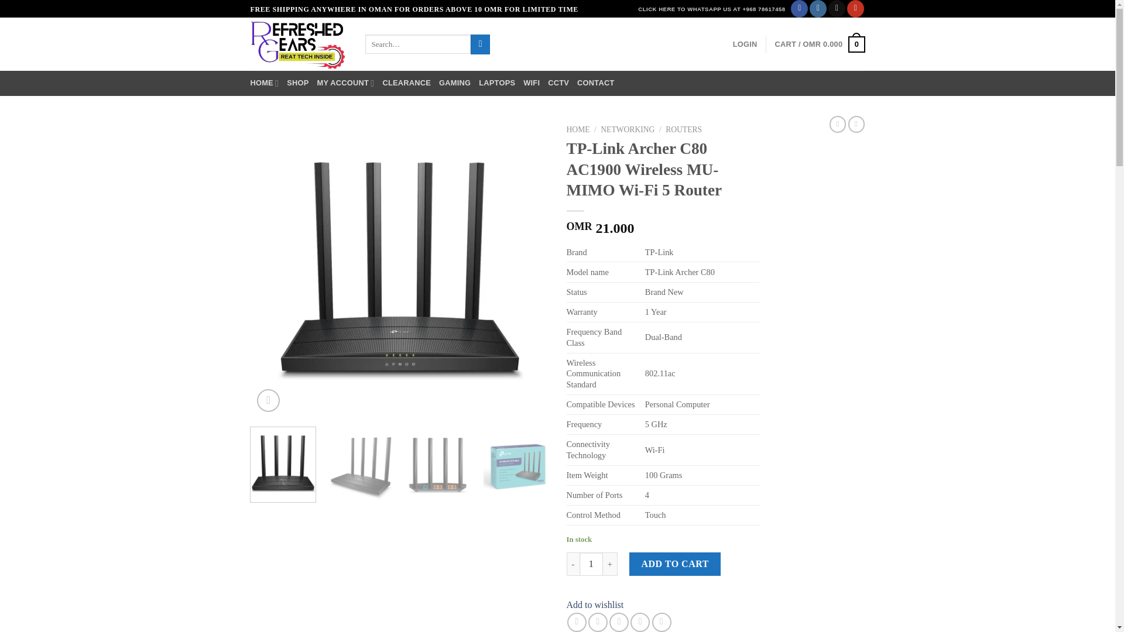 The height and width of the screenshot is (632, 1124). What do you see at coordinates (345, 83) in the screenshot?
I see `MY ACCOUNT` at bounding box center [345, 83].